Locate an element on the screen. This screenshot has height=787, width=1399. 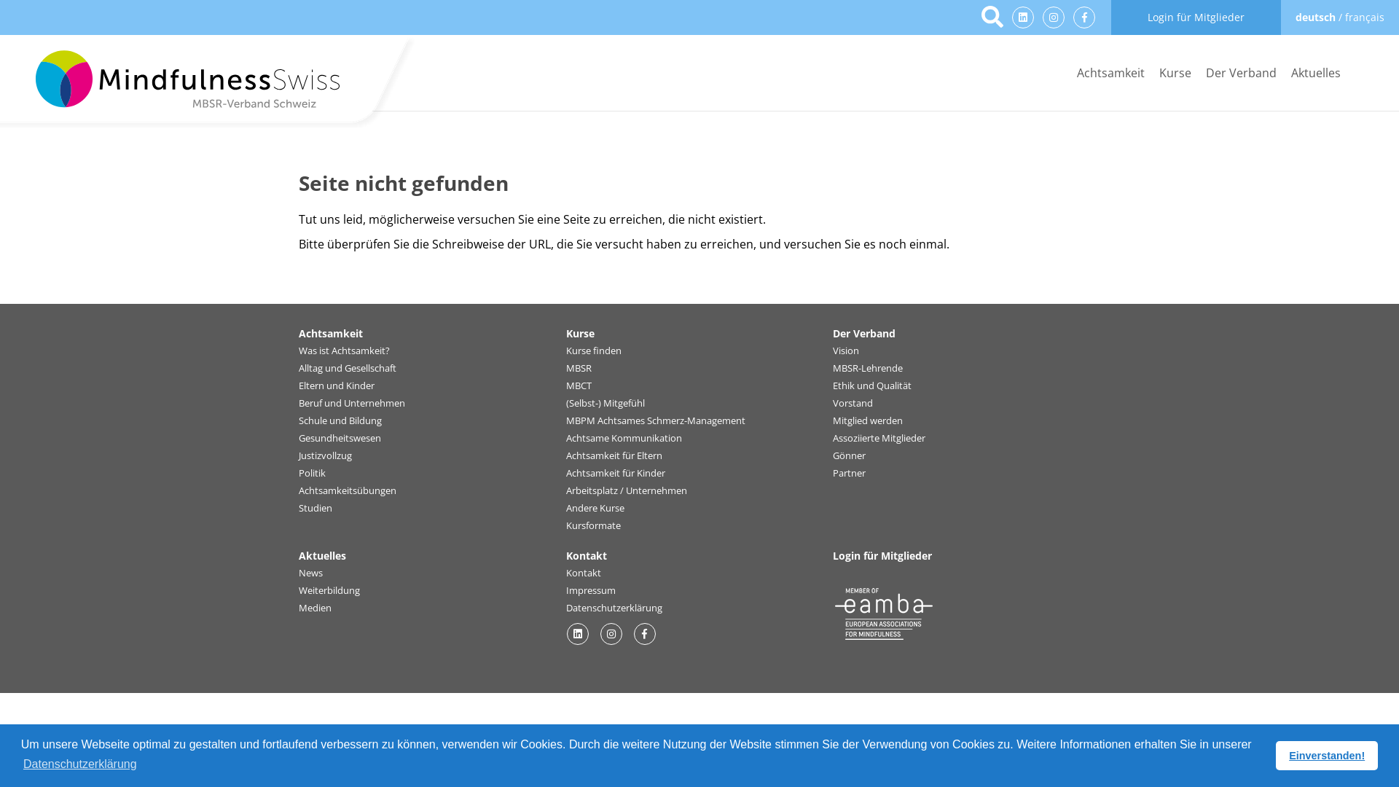
MBCT is located at coordinates (579, 386).